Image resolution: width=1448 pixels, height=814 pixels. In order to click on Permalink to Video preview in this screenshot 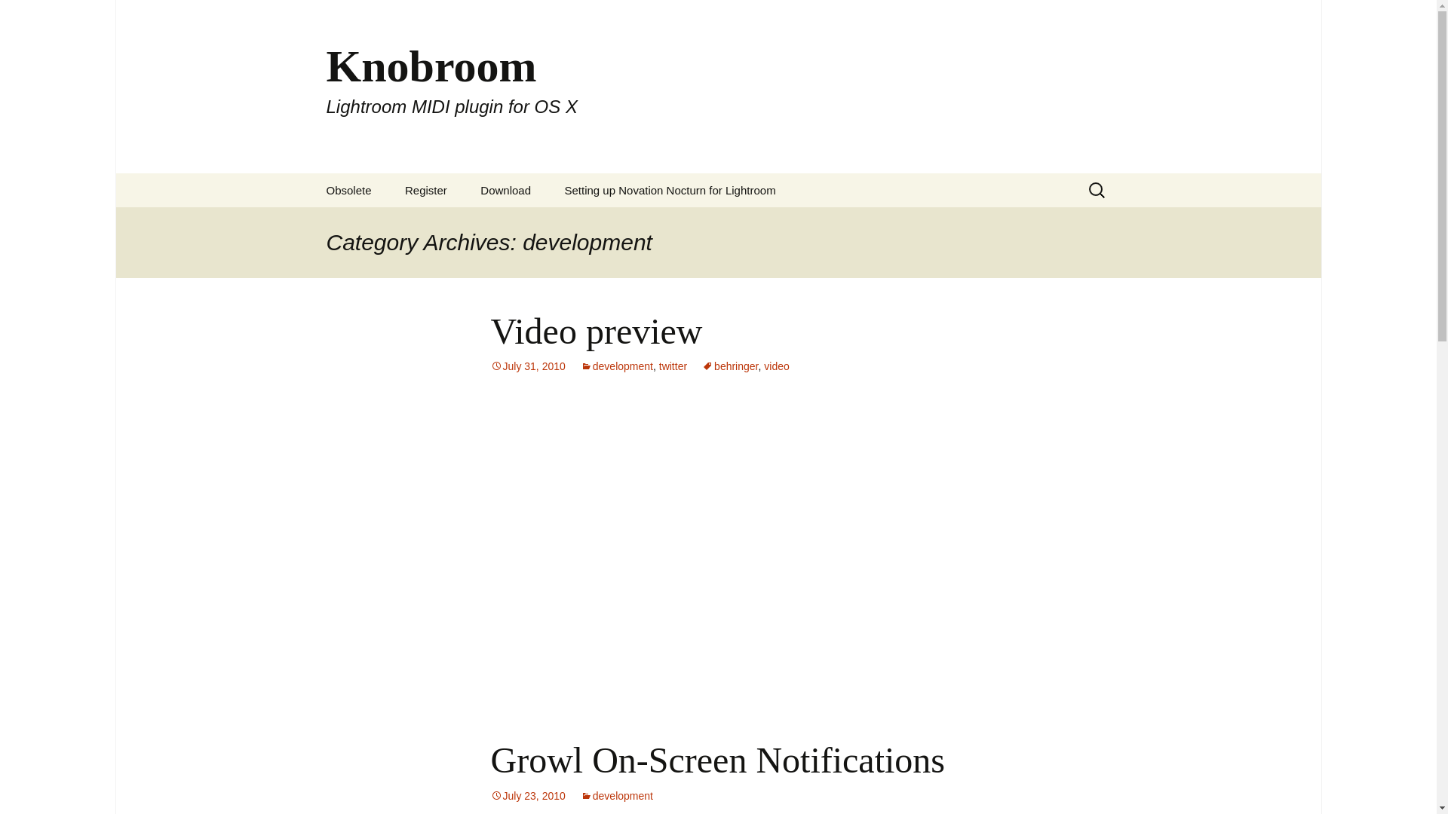, I will do `click(527, 366)`.